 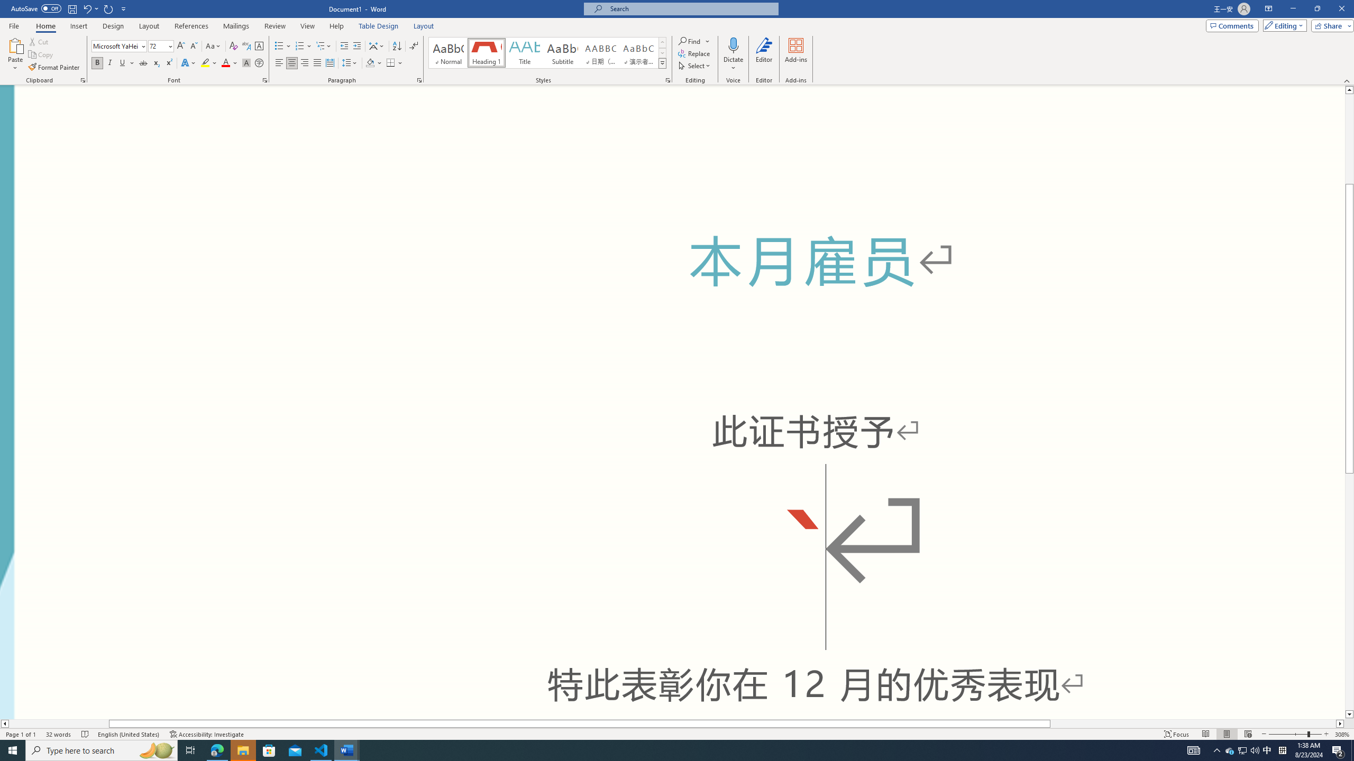 What do you see at coordinates (143, 63) in the screenshot?
I see `Strikethrough` at bounding box center [143, 63].